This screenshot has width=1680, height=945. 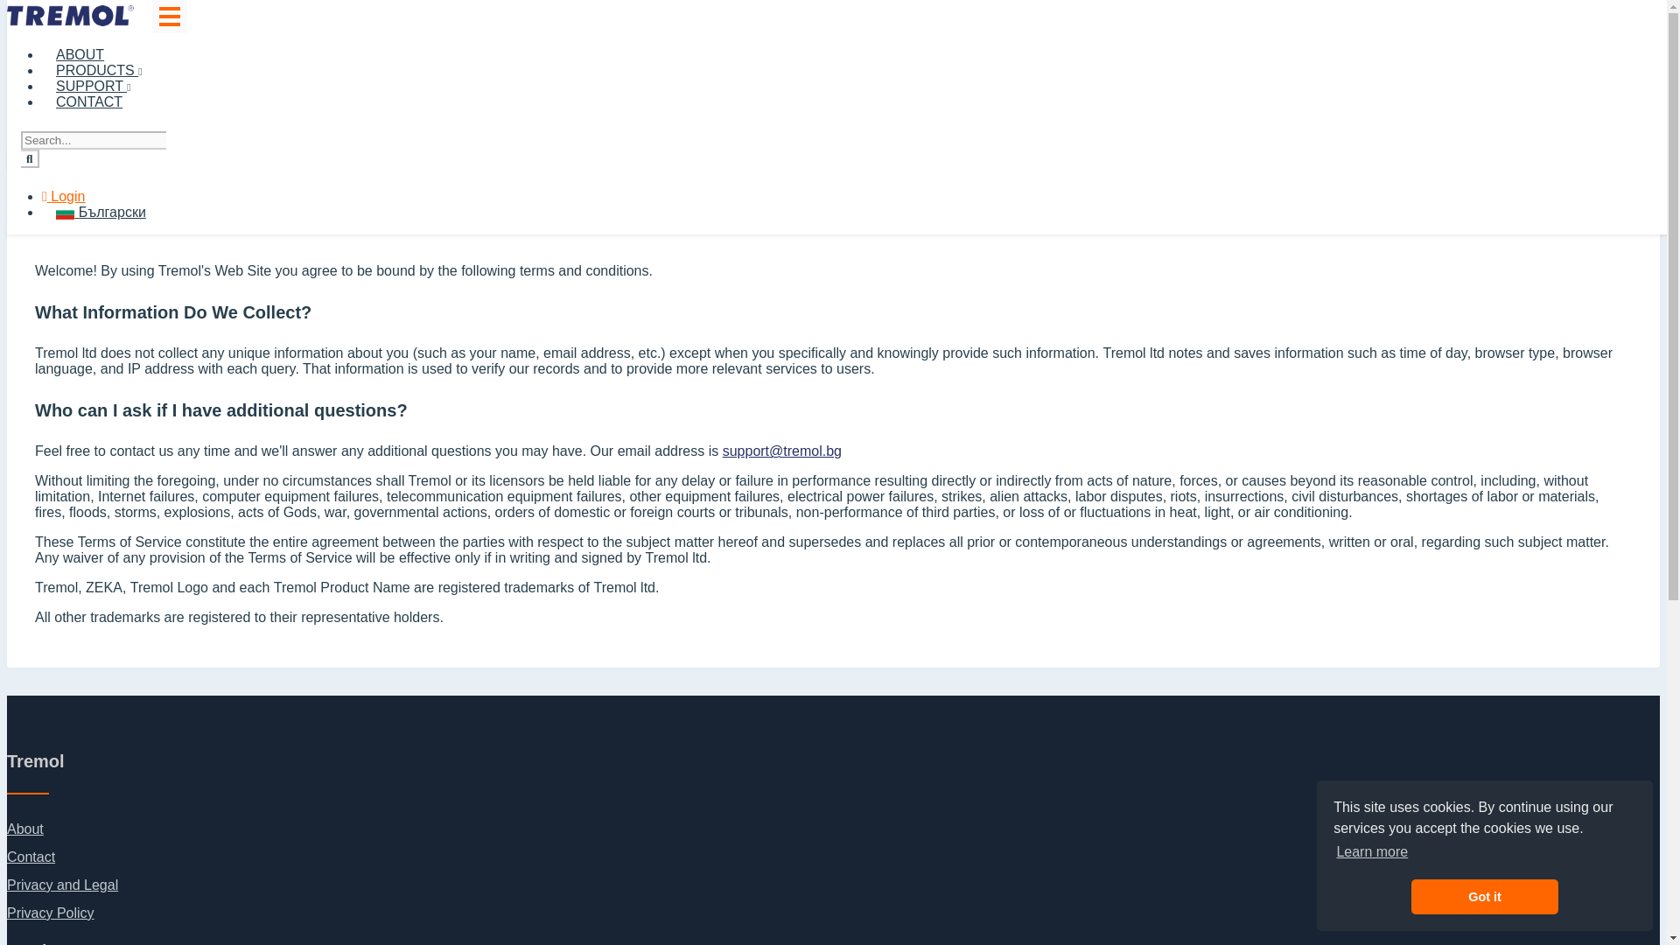 What do you see at coordinates (99, 70) in the screenshot?
I see `PRODUCTS` at bounding box center [99, 70].